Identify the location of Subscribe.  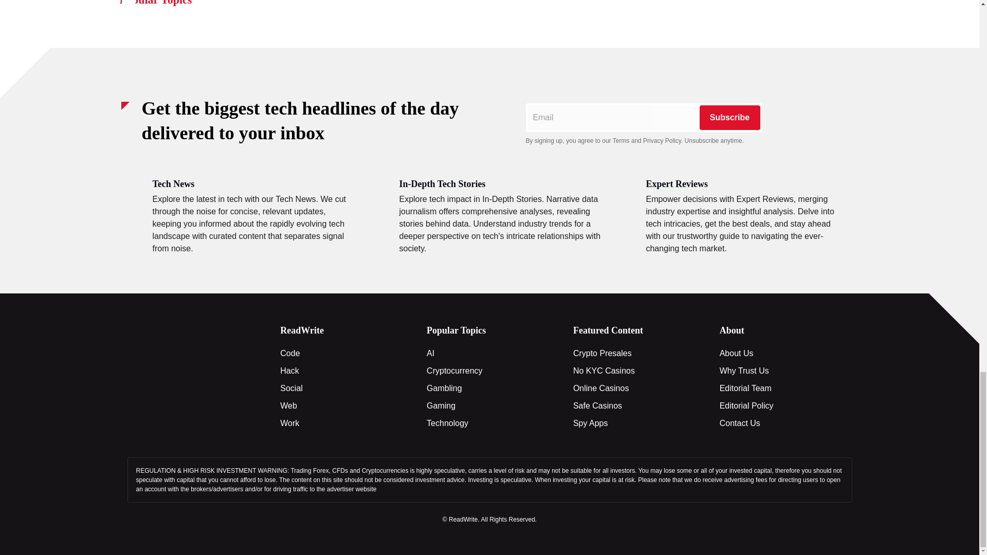
(729, 117).